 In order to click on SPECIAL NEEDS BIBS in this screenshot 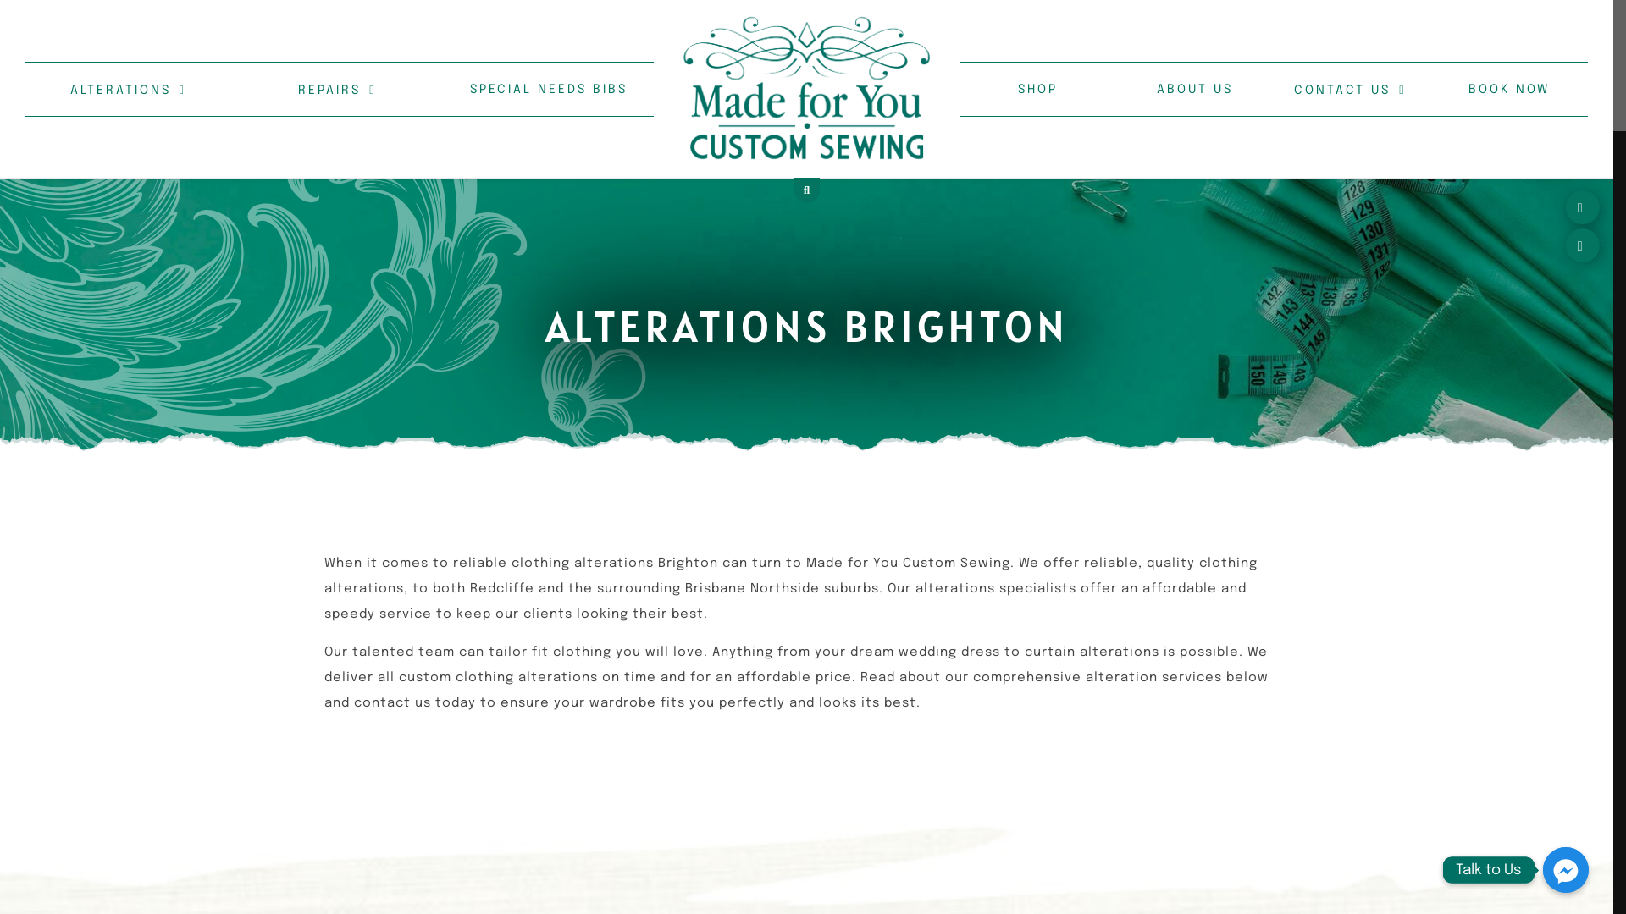, I will do `click(549, 88)`.